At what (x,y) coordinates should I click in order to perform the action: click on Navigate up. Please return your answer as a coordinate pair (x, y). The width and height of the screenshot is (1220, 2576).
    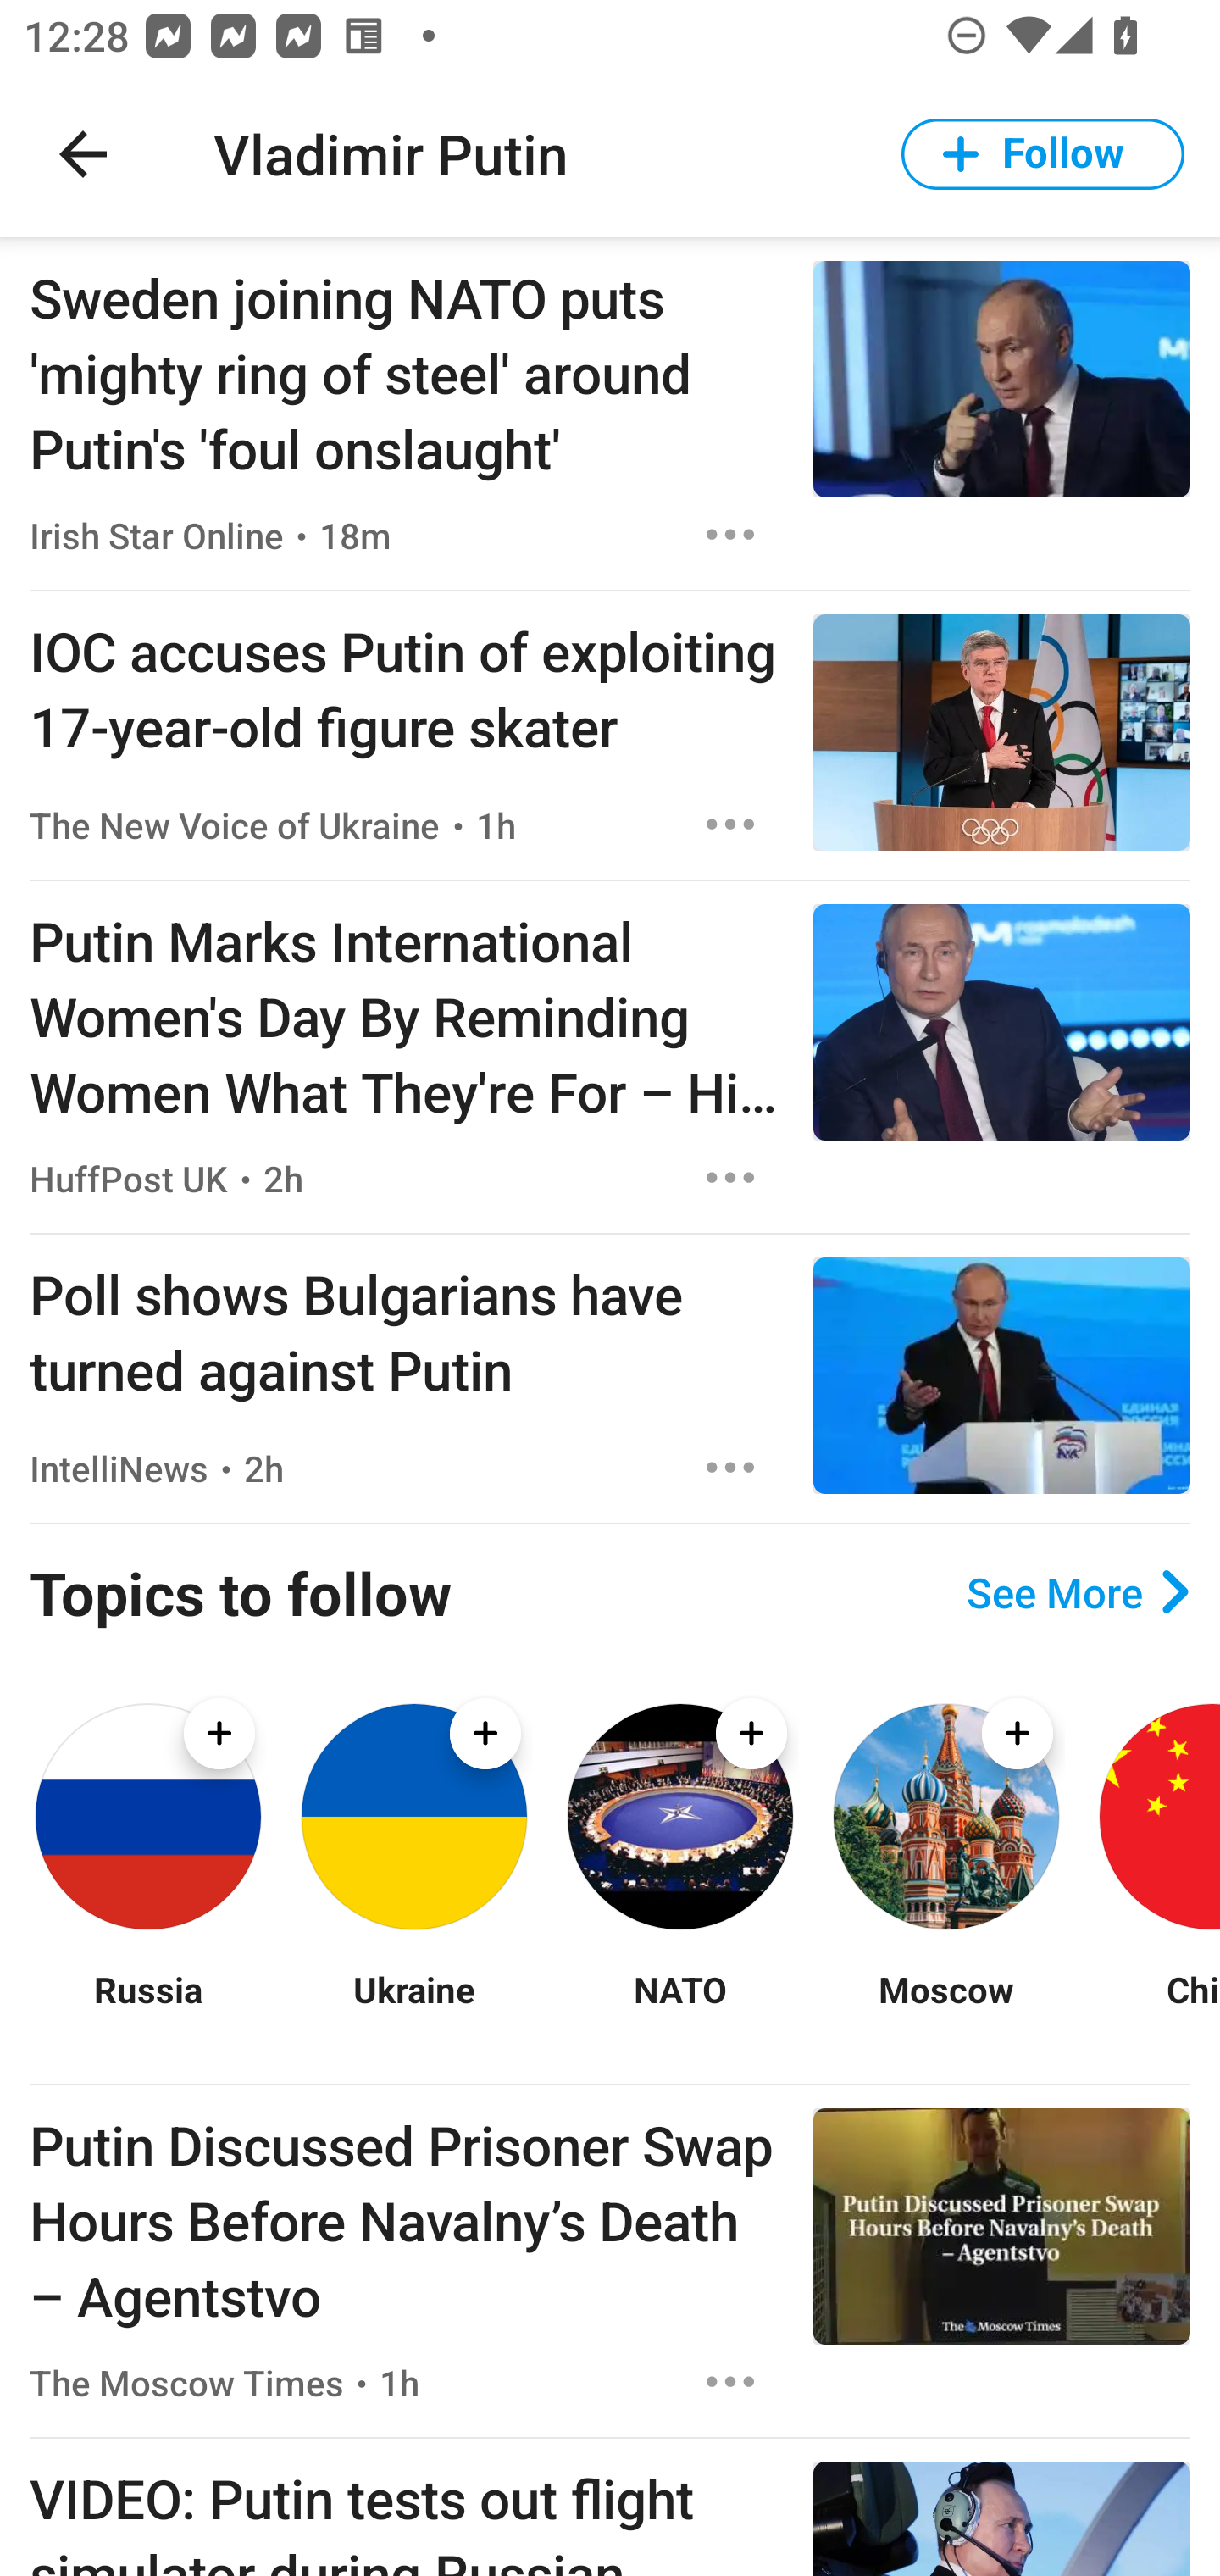
    Looking at the image, I should click on (83, 154).